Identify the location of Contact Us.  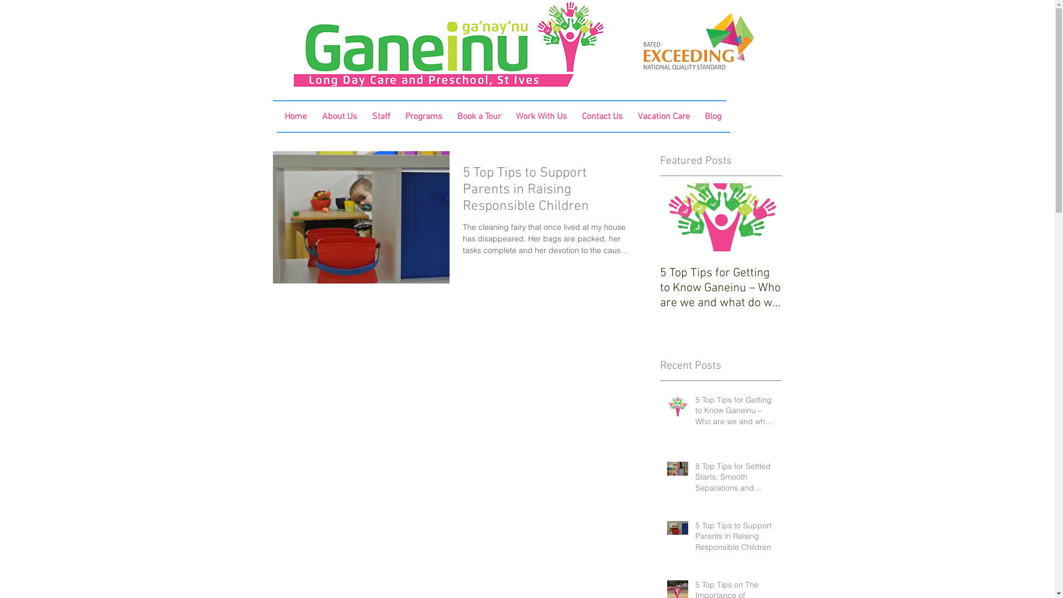
(602, 117).